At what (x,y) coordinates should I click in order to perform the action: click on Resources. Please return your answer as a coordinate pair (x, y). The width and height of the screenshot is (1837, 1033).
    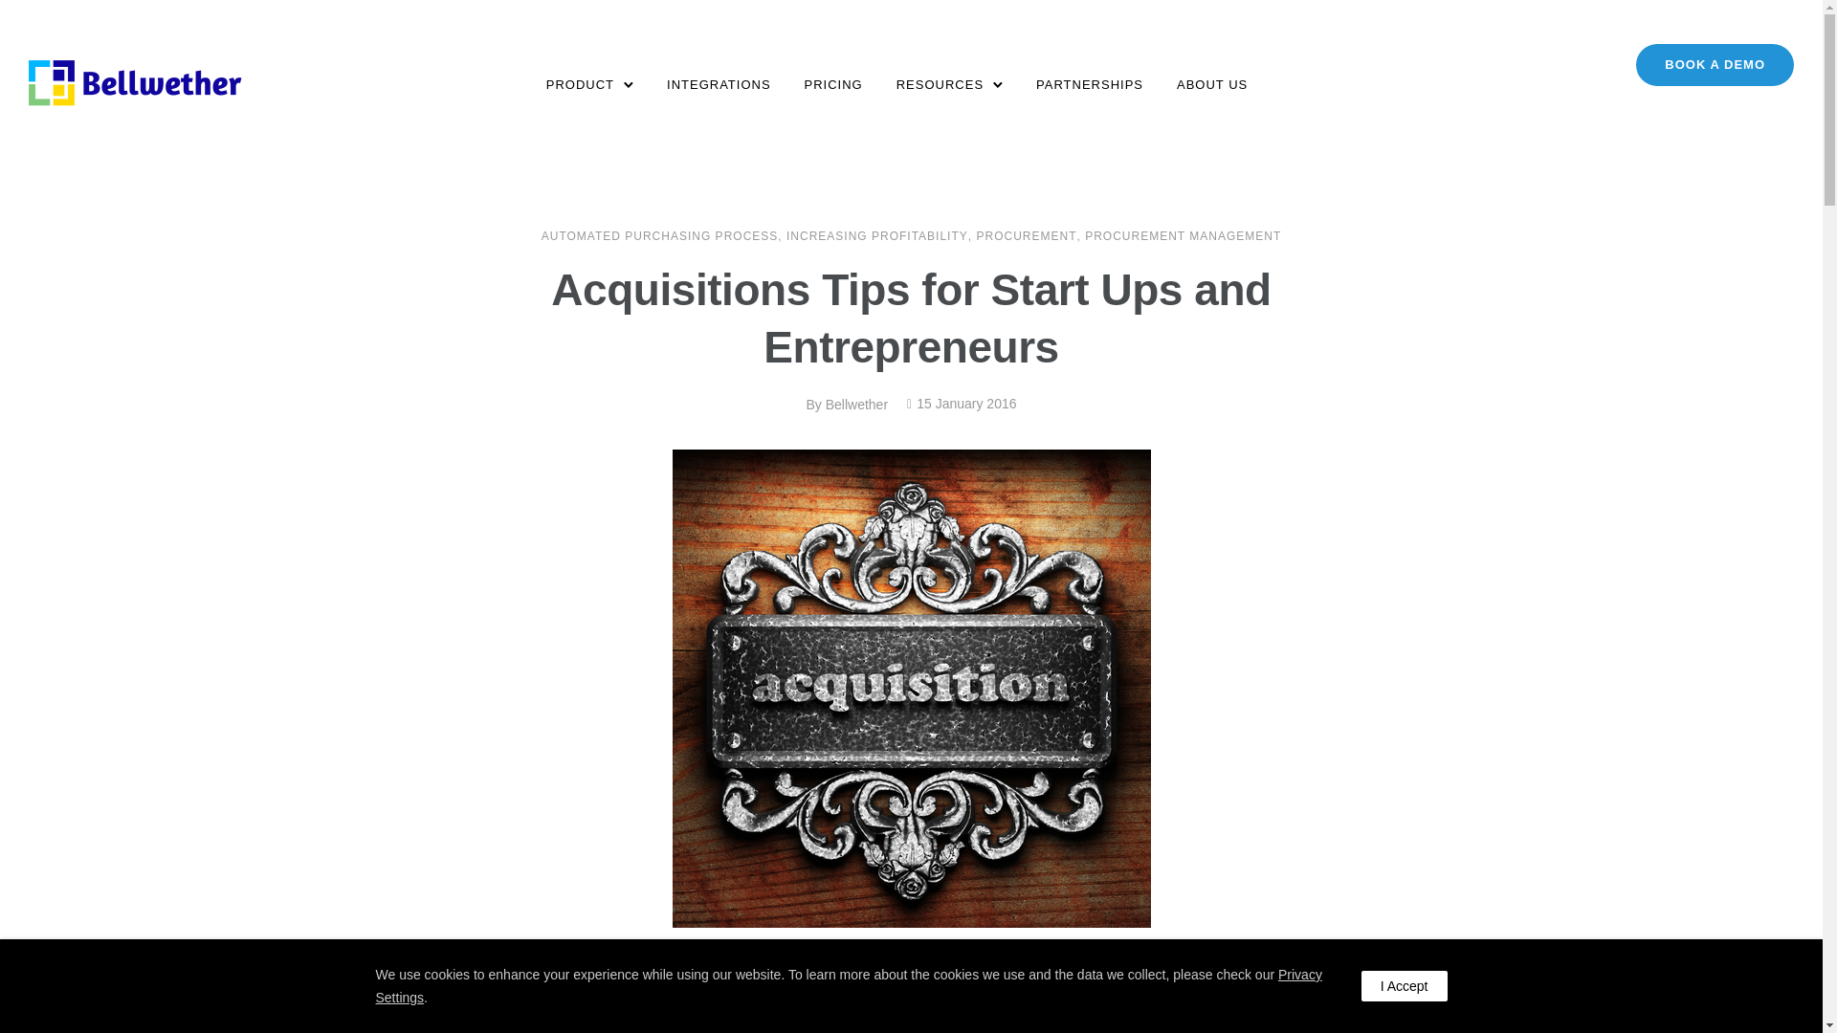
    Looking at the image, I should click on (940, 84).